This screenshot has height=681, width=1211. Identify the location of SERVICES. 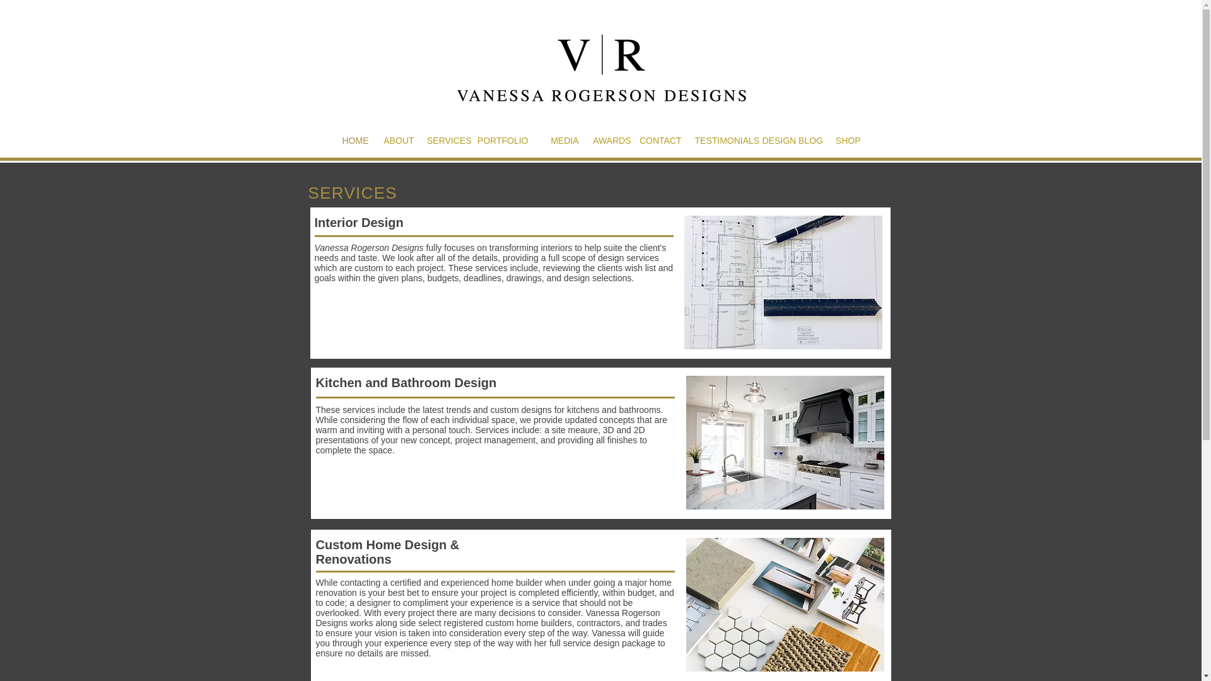
(447, 141).